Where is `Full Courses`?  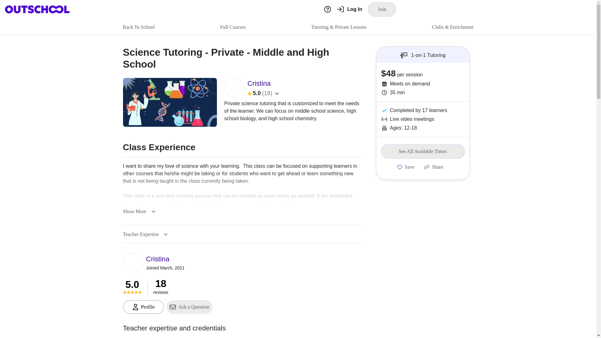
Full Courses is located at coordinates (232, 27).